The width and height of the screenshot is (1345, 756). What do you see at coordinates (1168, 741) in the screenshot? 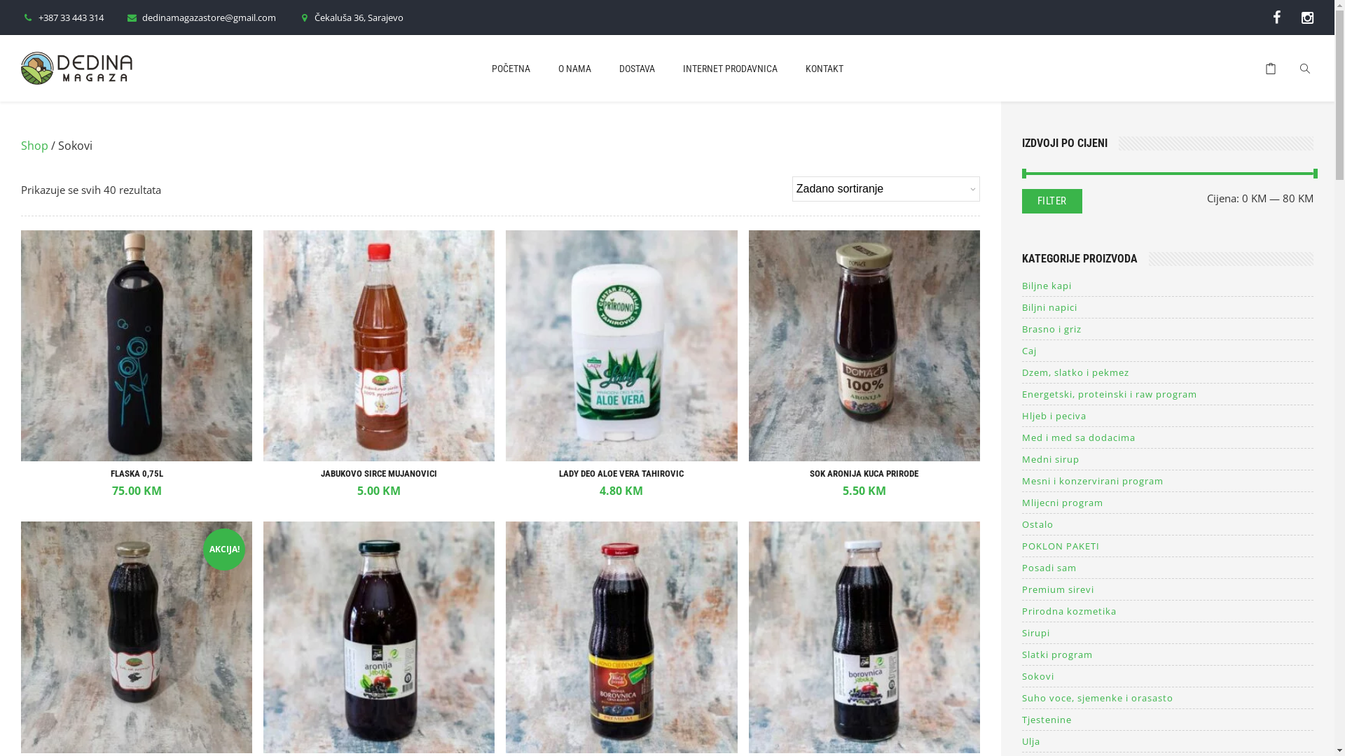
I see `Ulja` at bounding box center [1168, 741].